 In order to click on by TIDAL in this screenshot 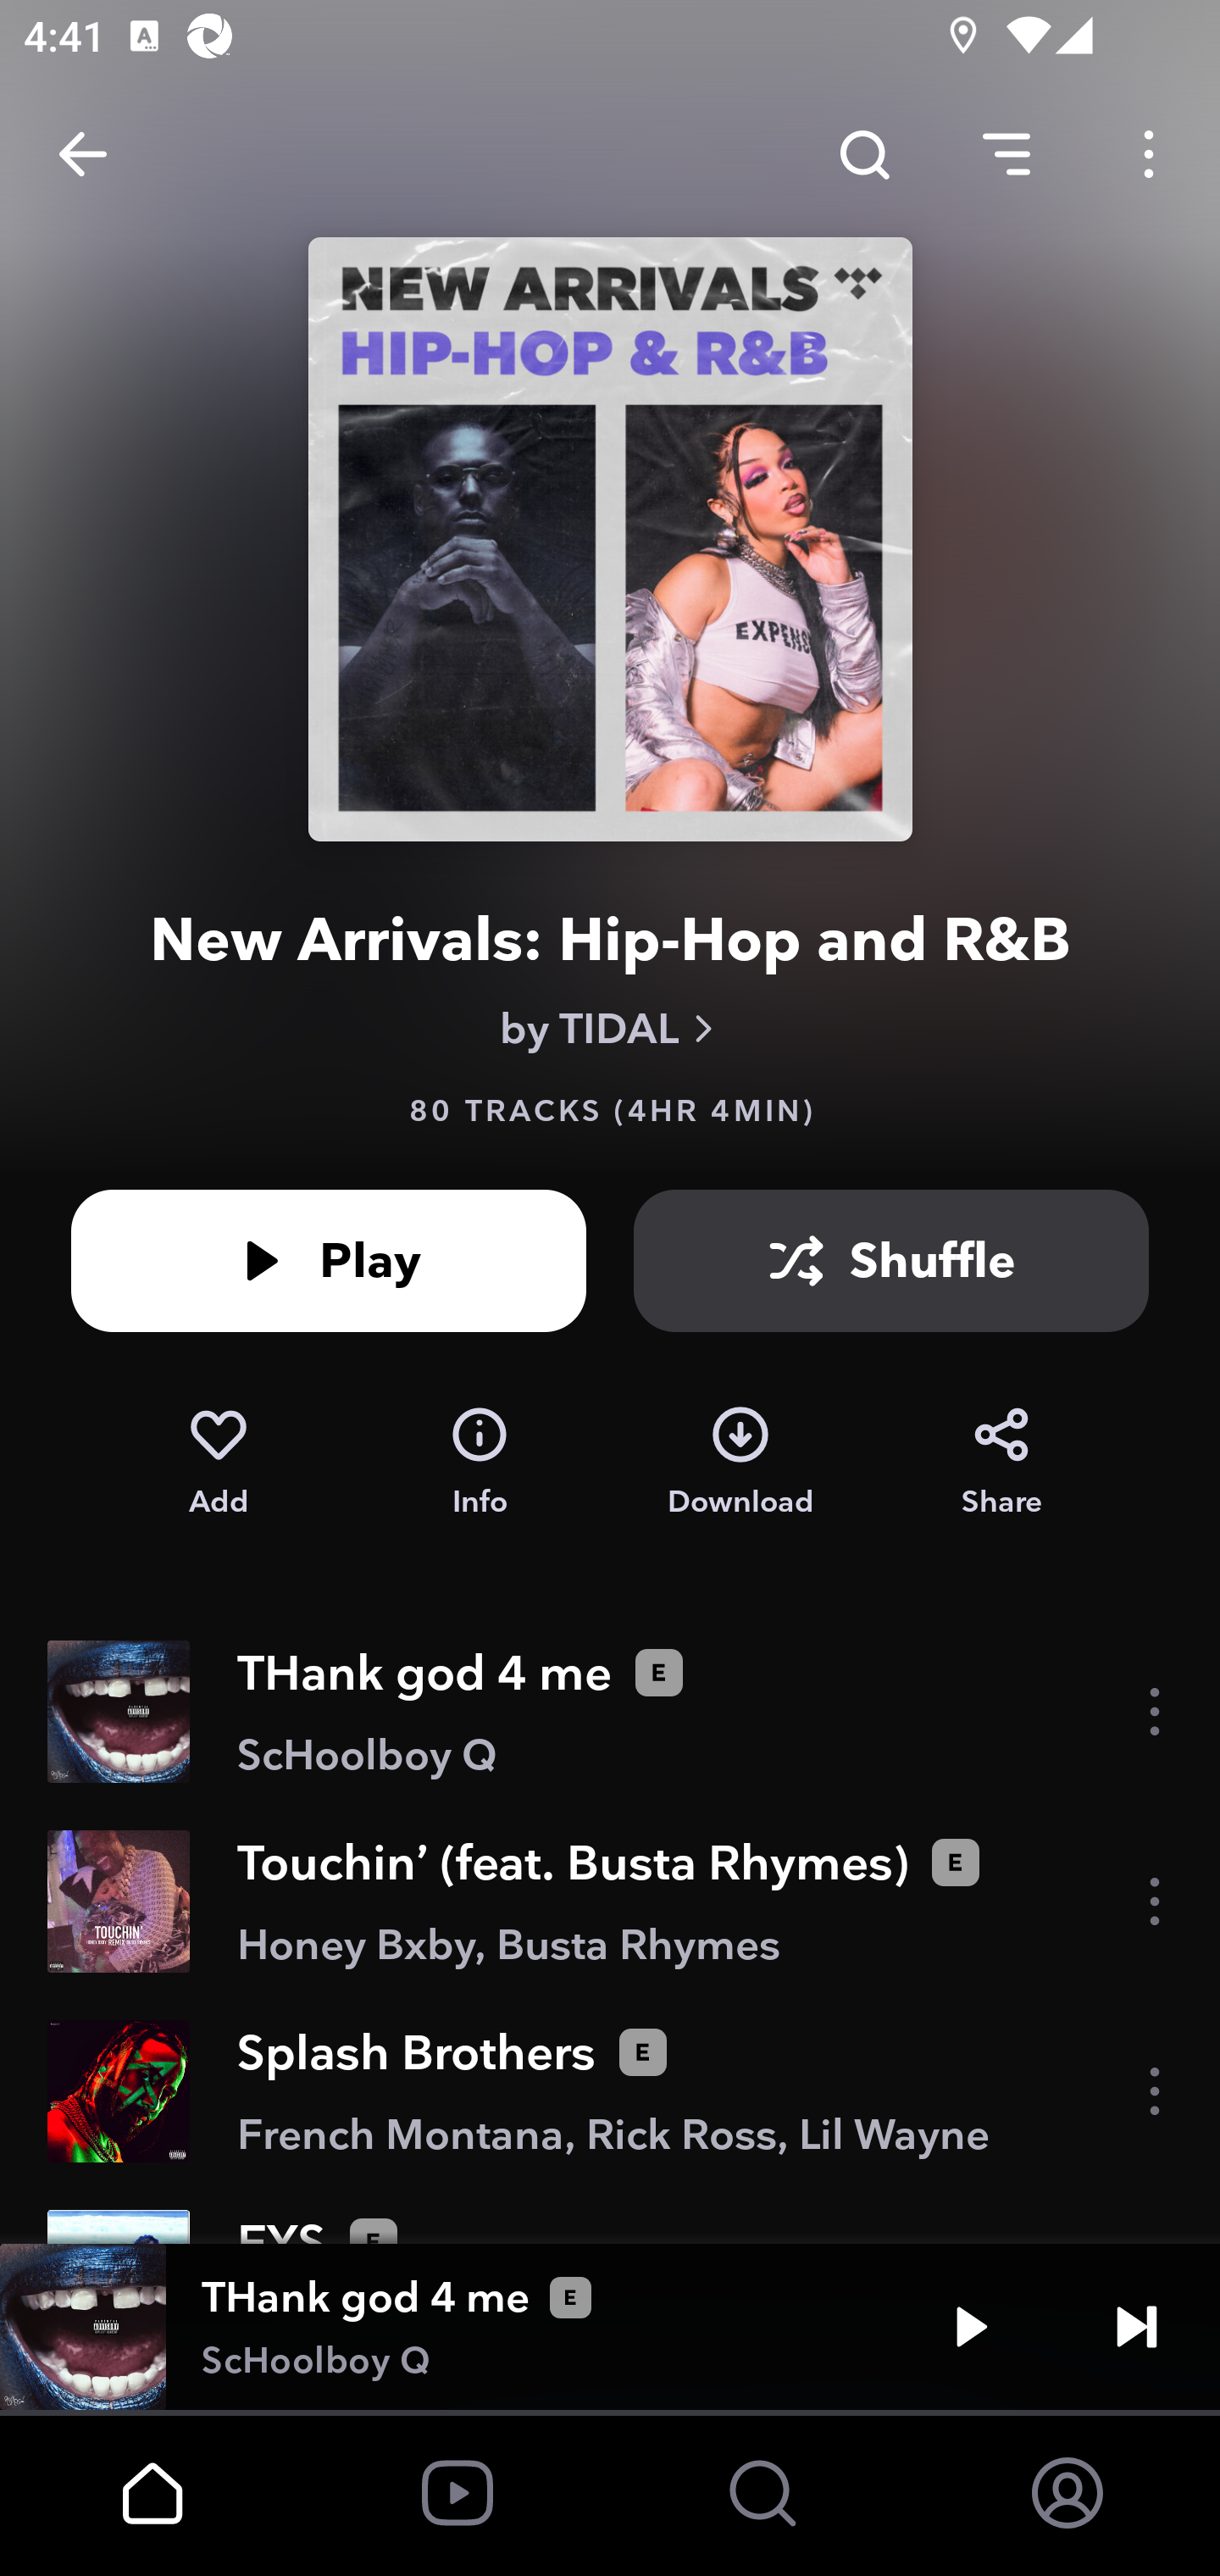, I will do `click(610, 1029)`.